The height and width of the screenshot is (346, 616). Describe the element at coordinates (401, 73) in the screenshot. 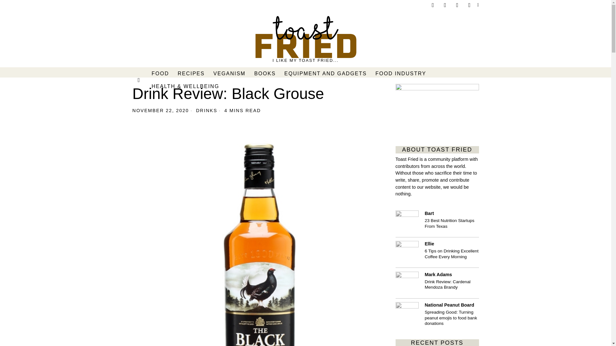

I see `FOOD INDUSTRY` at that location.